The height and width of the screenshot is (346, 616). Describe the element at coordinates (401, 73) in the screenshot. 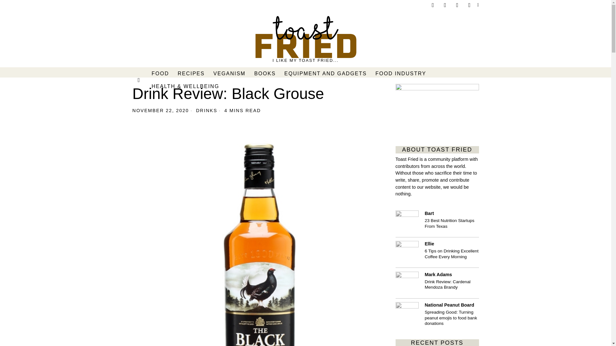

I see `FOOD INDUSTRY` at that location.